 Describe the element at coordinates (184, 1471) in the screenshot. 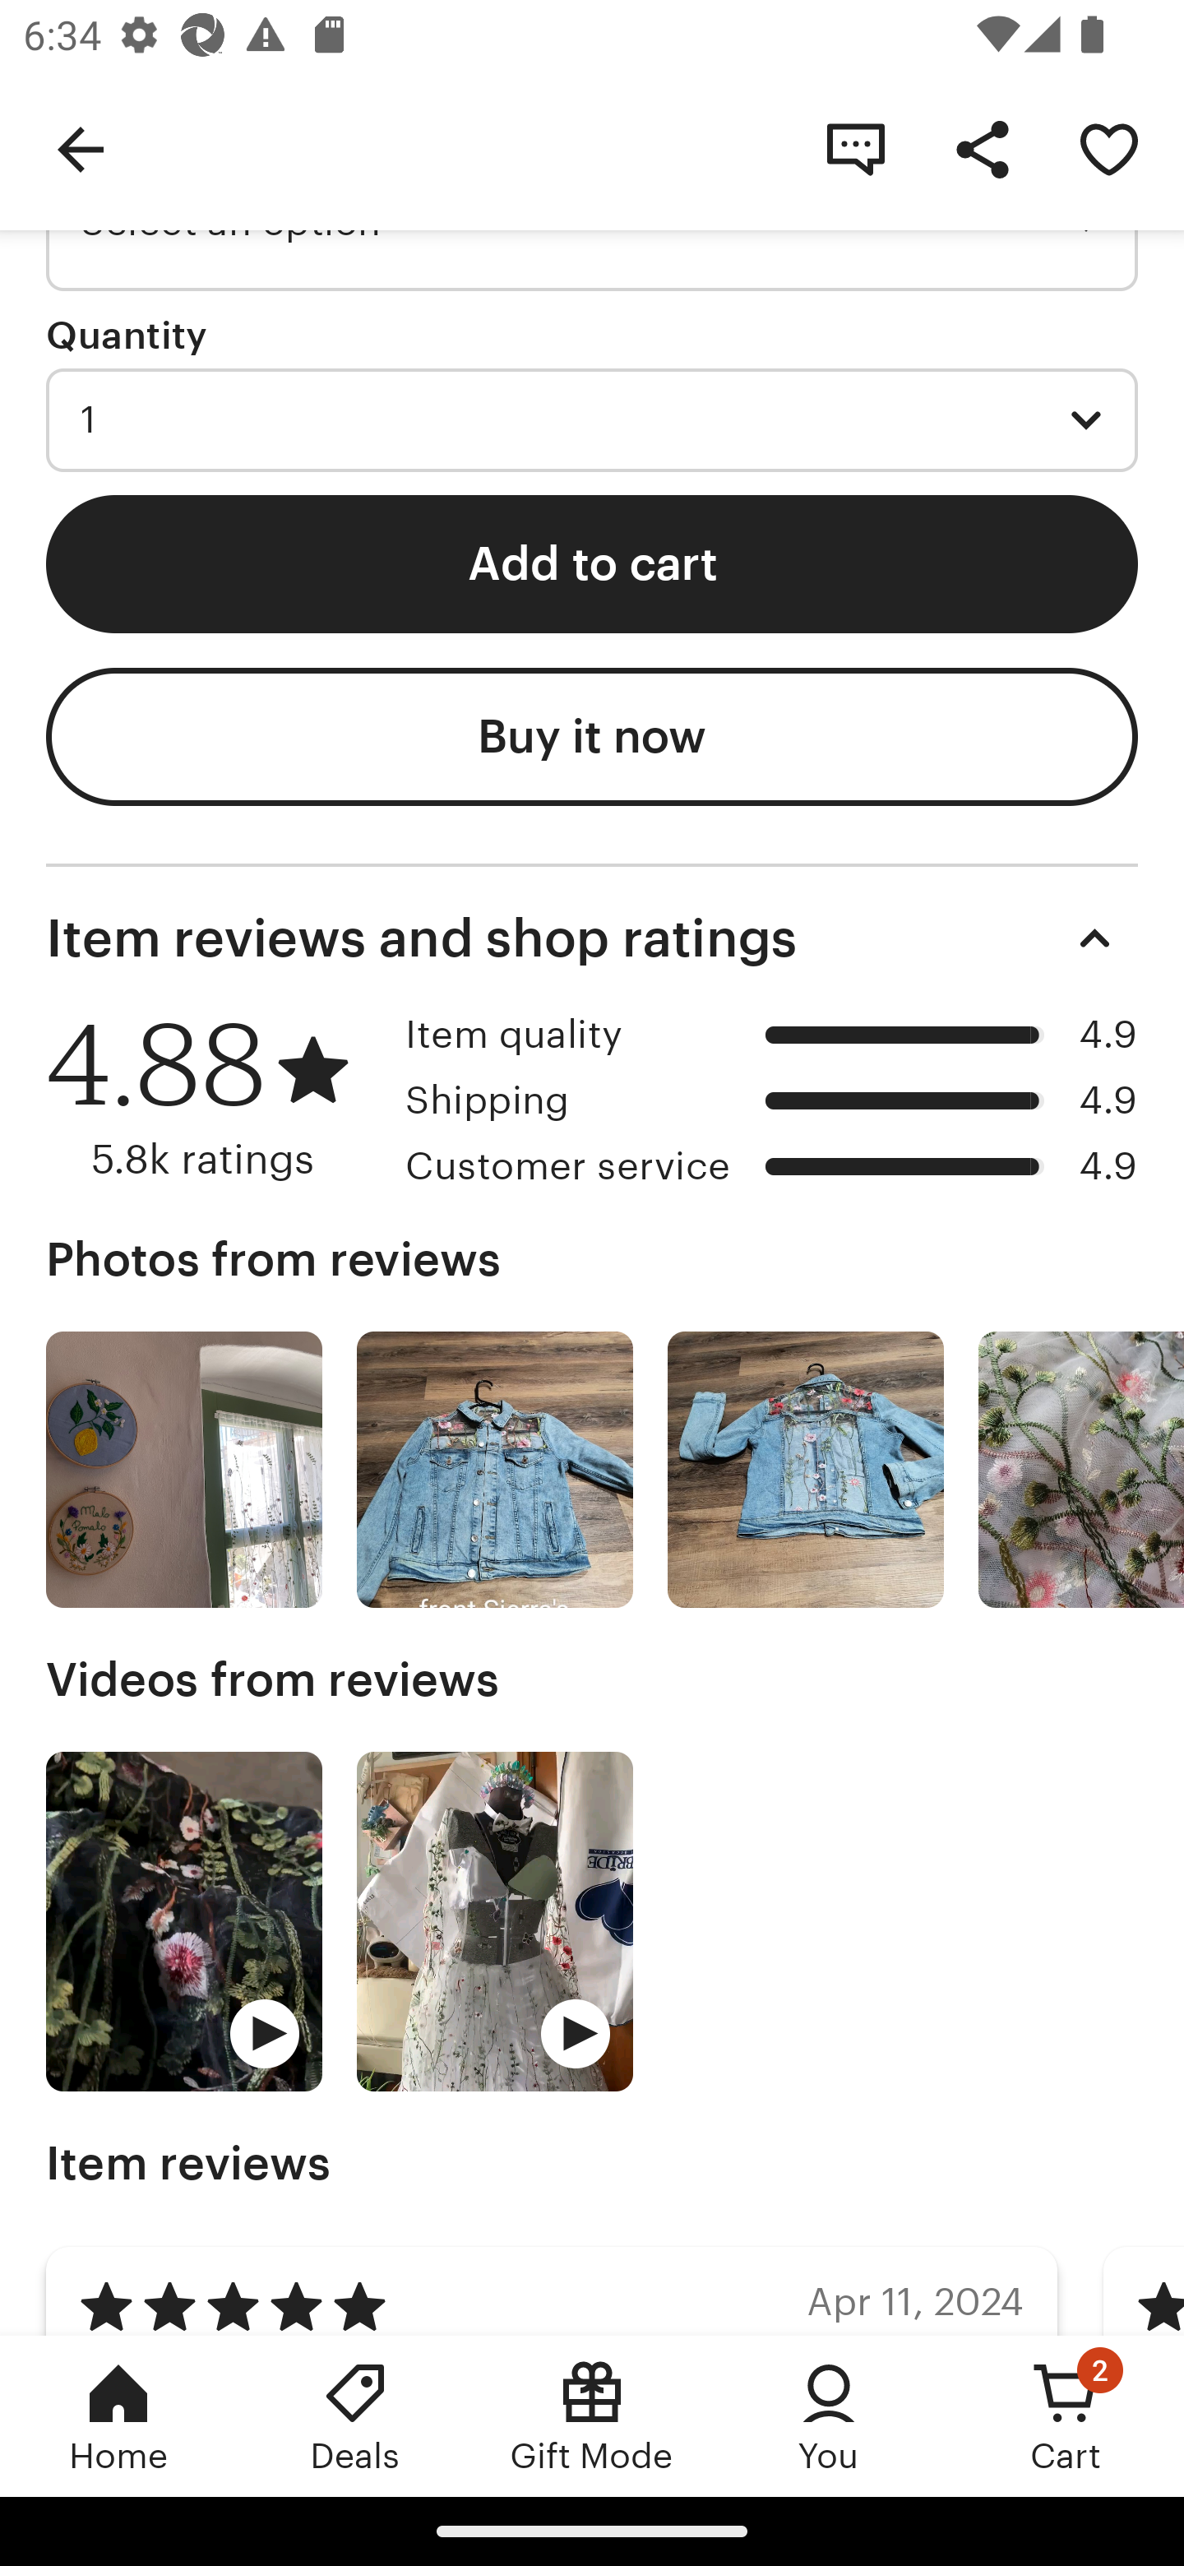

I see `Photo from review` at that location.